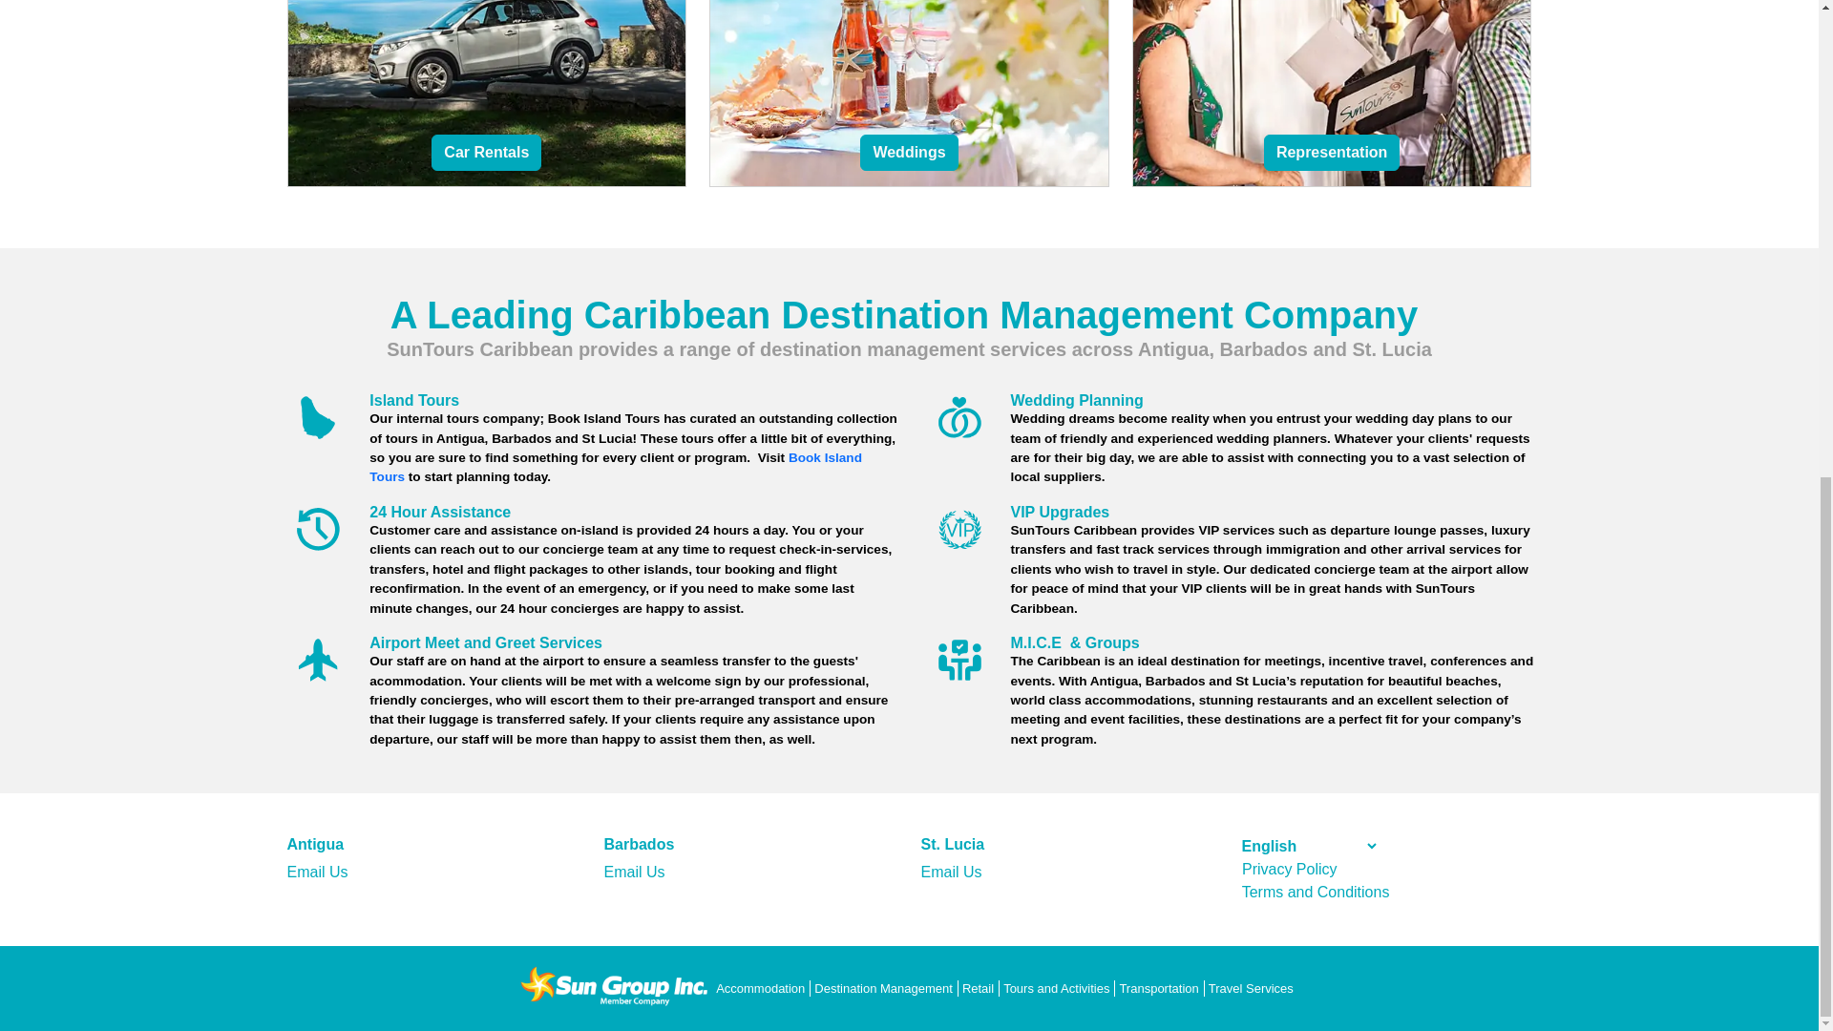 The image size is (1833, 1031). I want to click on 24 Hour Assistance, so click(440, 512).